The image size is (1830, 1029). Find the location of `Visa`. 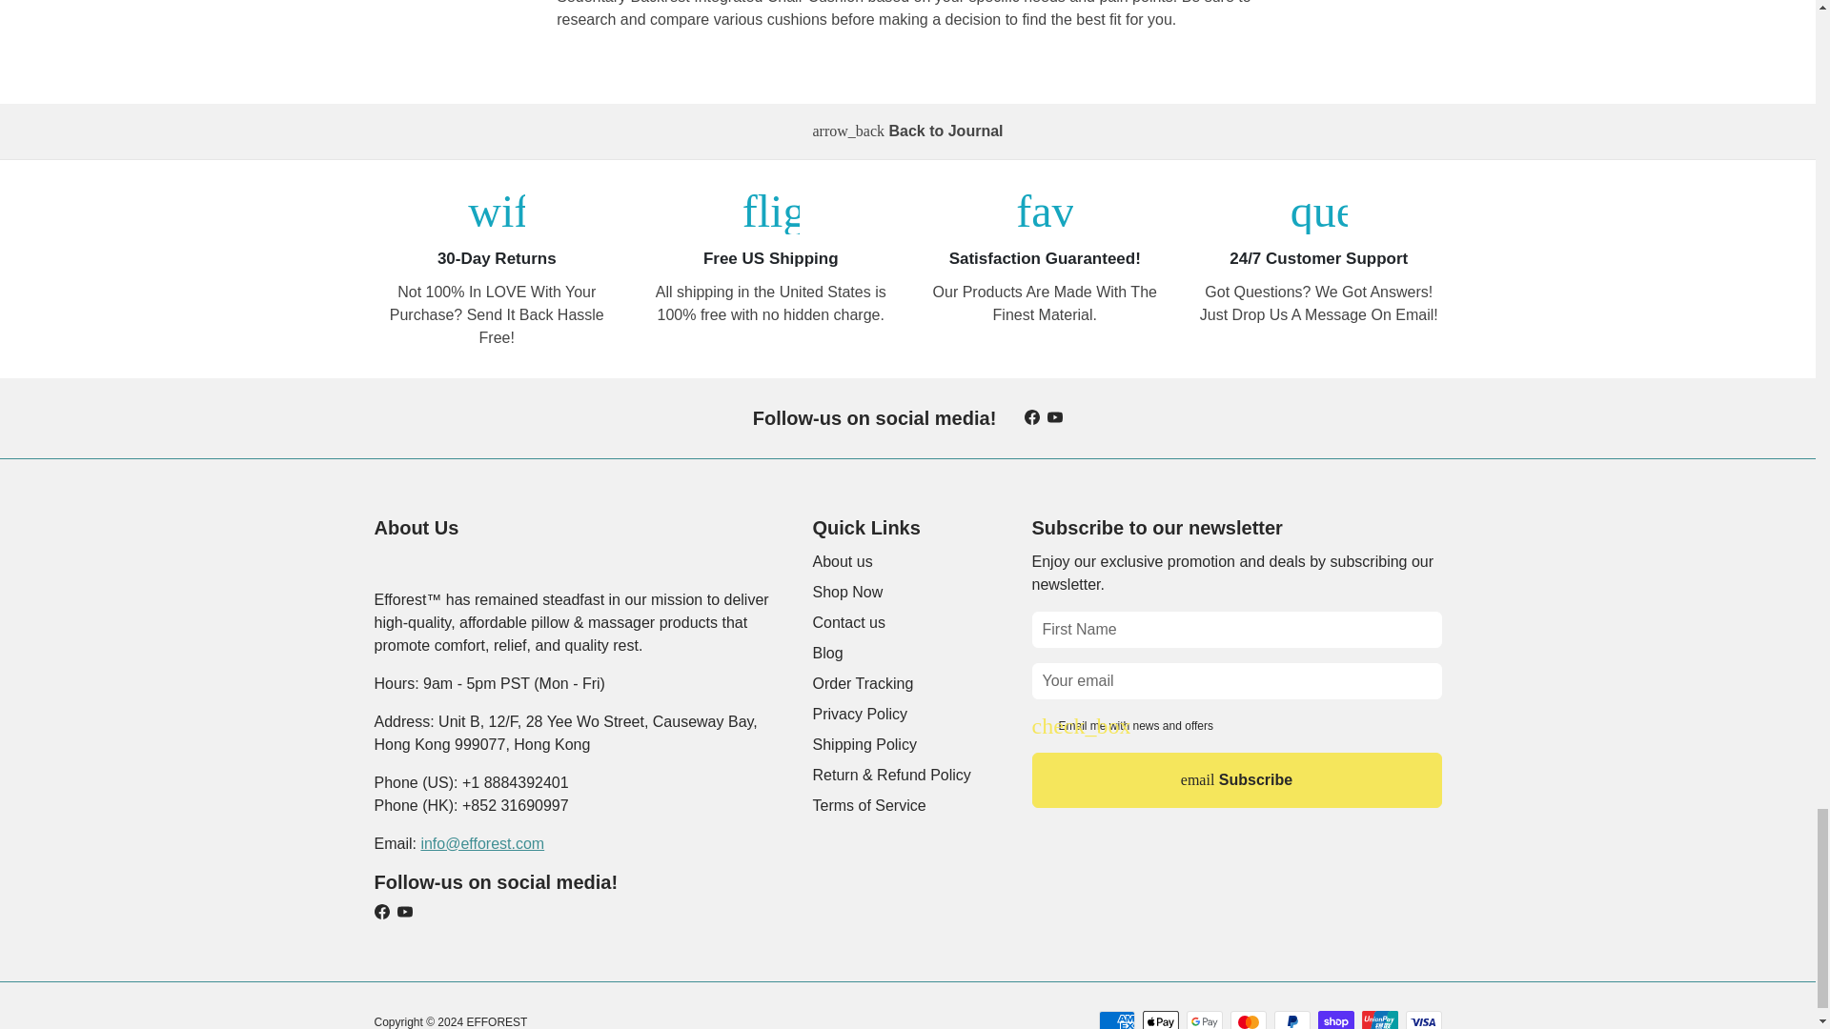

Visa is located at coordinates (1423, 1019).